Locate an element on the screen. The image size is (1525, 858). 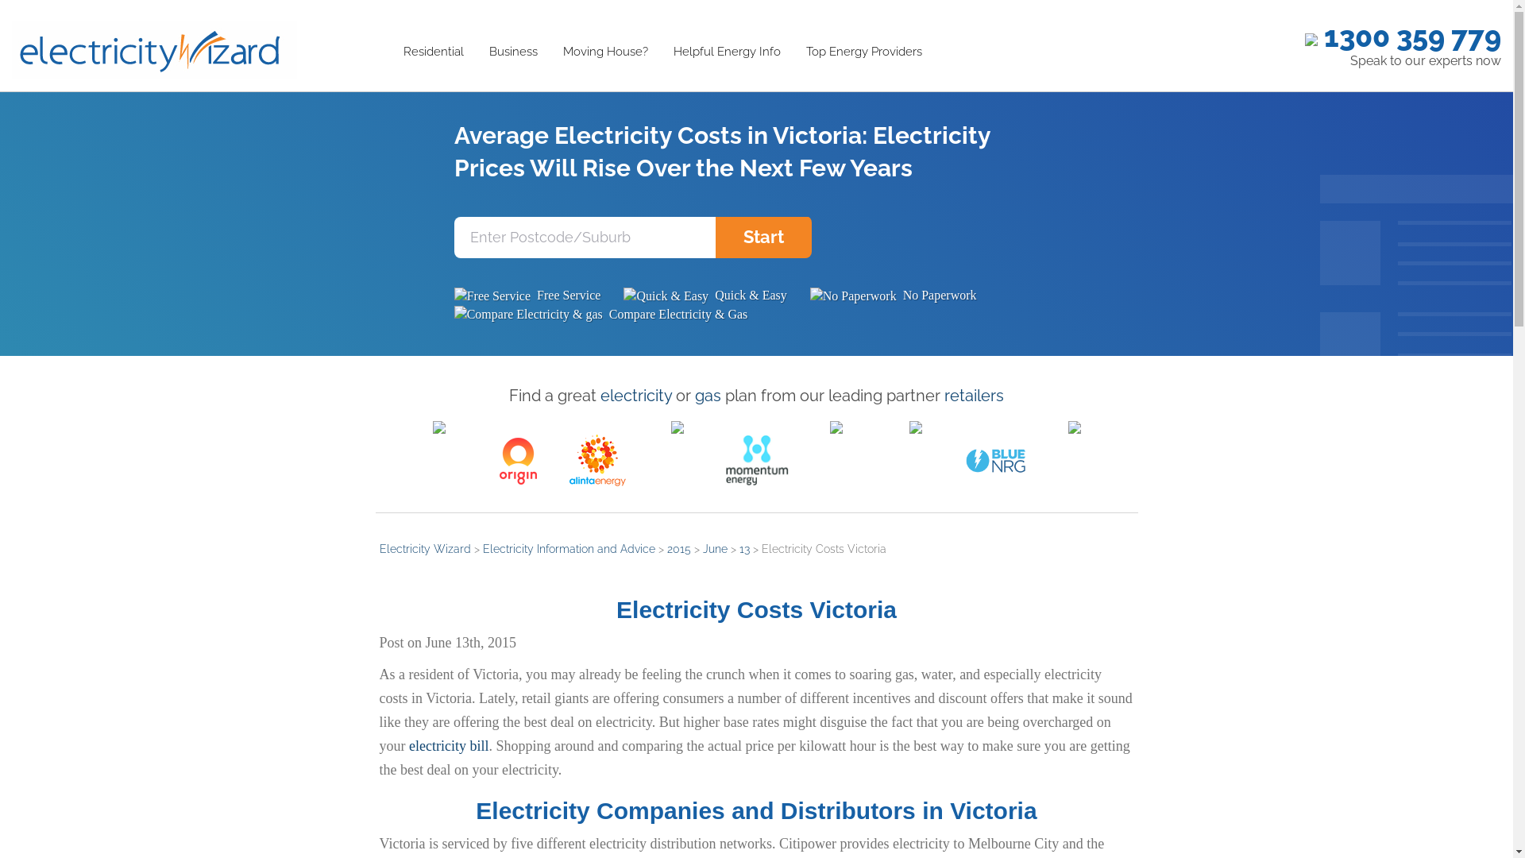
electricity bill is located at coordinates (449, 746).